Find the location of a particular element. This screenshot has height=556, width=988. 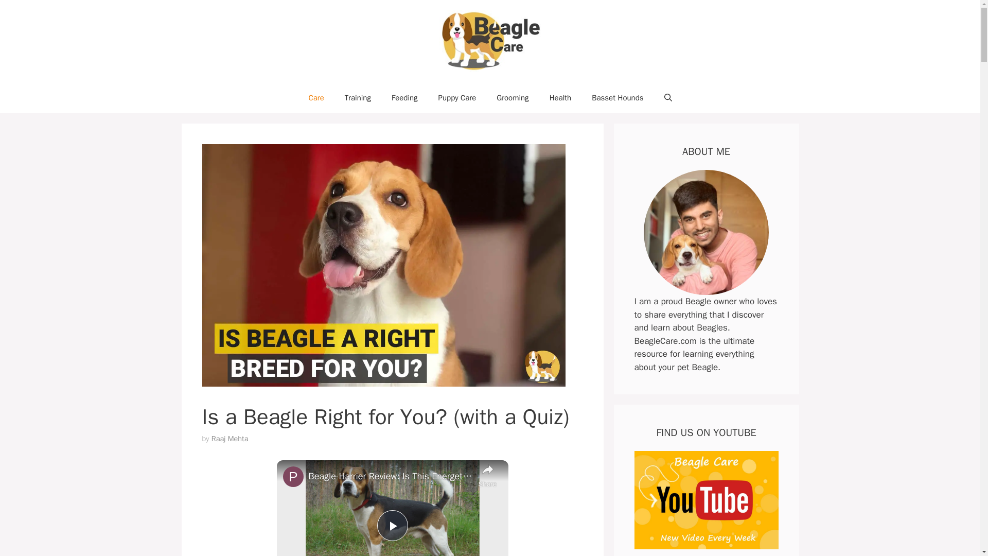

Training is located at coordinates (358, 98).